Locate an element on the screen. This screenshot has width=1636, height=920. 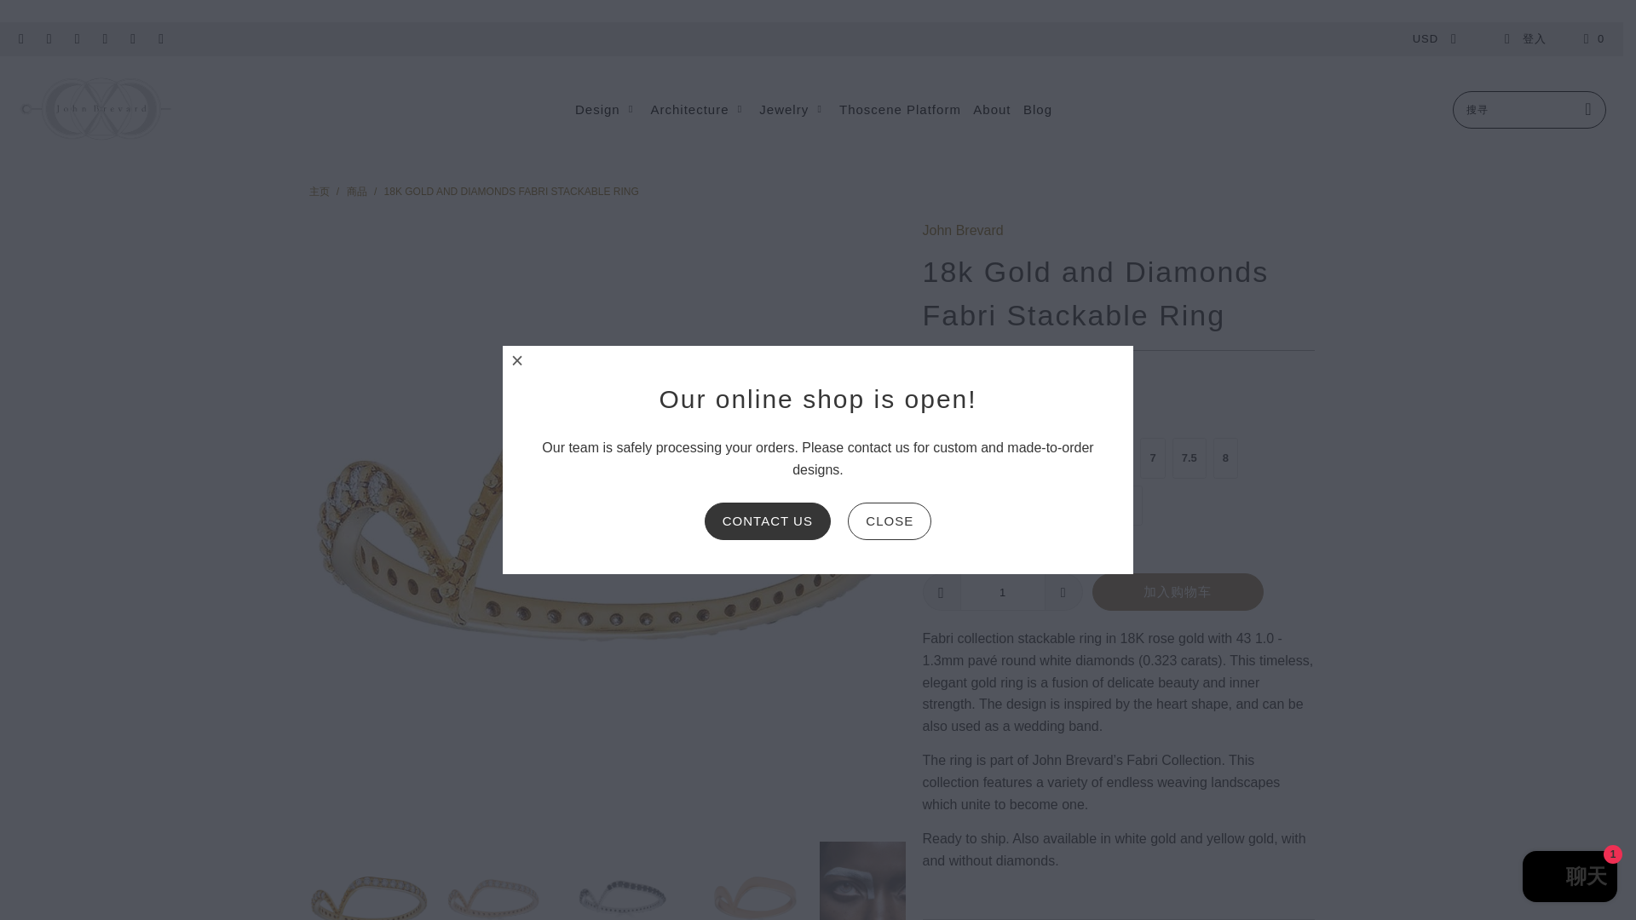
John Brevard is located at coordinates (962, 230).